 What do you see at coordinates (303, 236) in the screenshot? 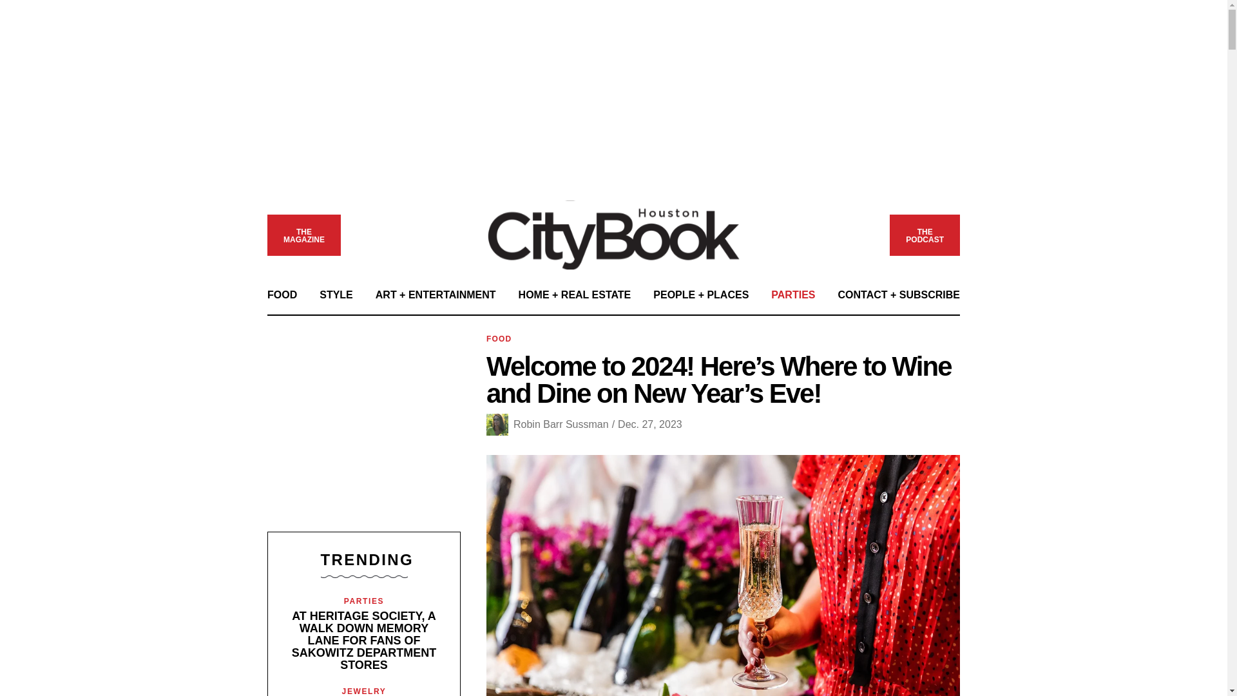
I see `Home` at bounding box center [303, 236].